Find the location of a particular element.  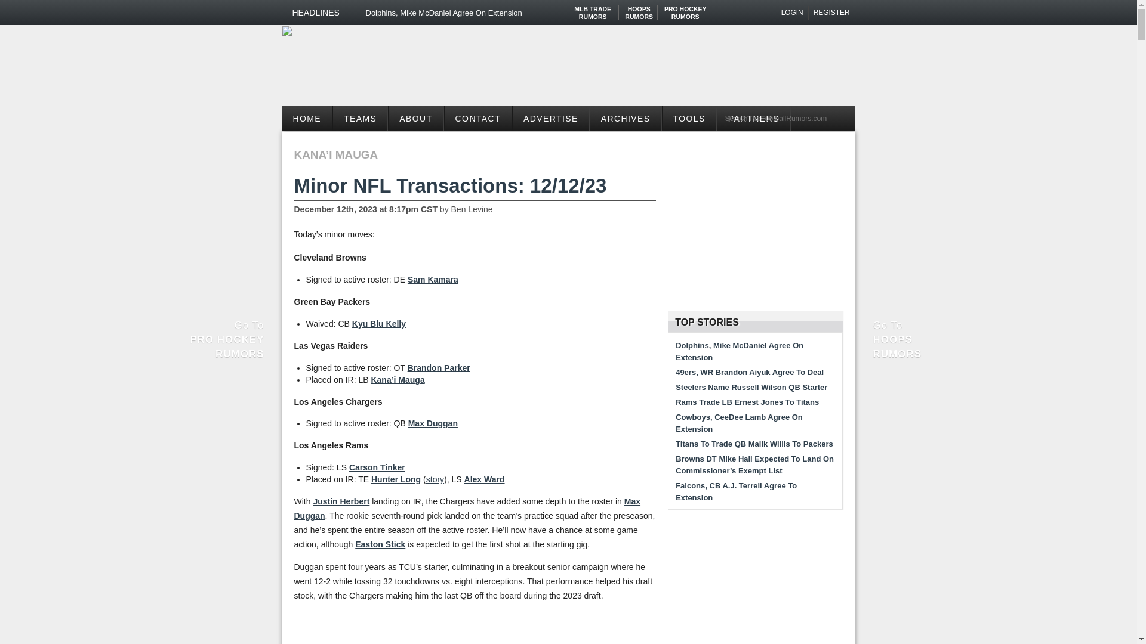

Pro Football Rumors is located at coordinates (286, 30).